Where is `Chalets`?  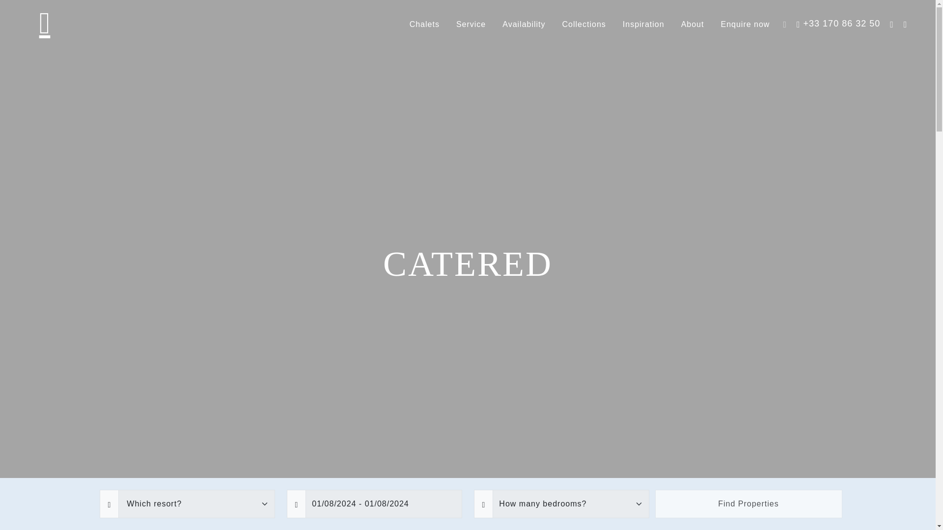
Chalets is located at coordinates (424, 25).